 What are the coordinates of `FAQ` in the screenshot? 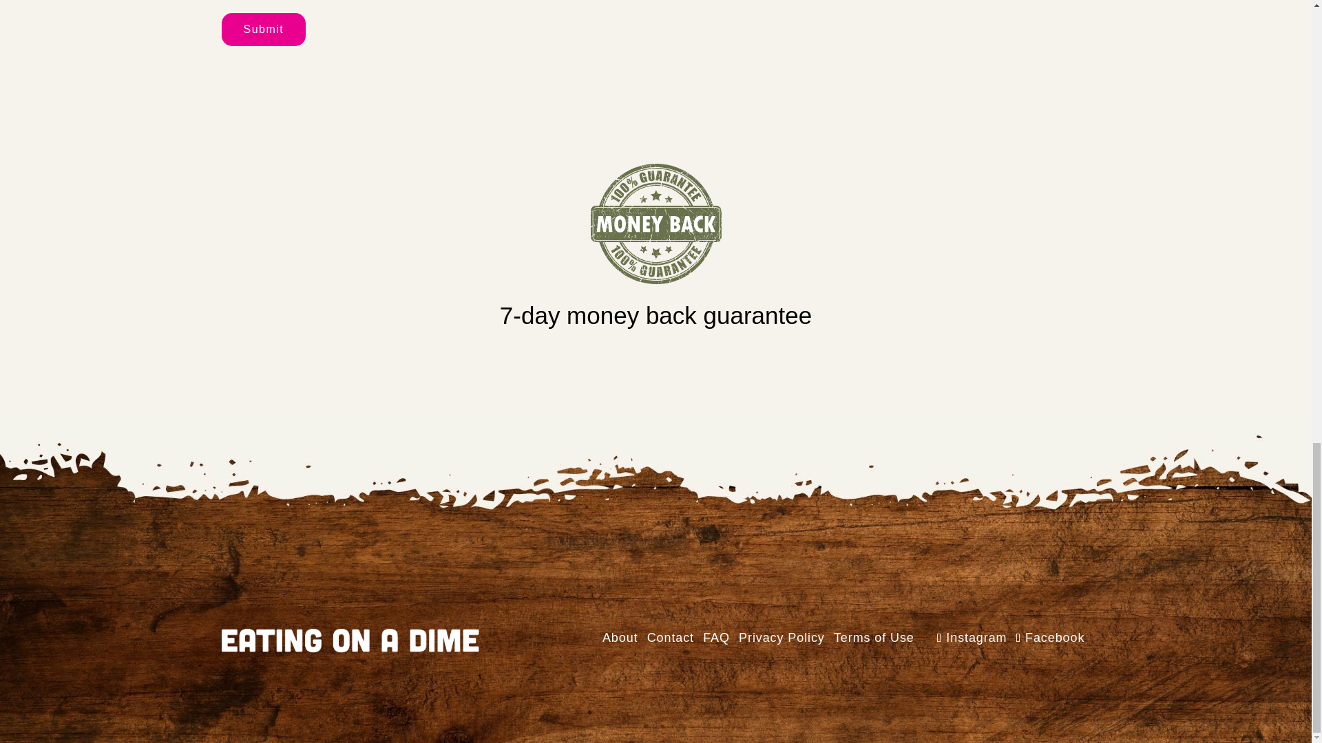 It's located at (716, 637).